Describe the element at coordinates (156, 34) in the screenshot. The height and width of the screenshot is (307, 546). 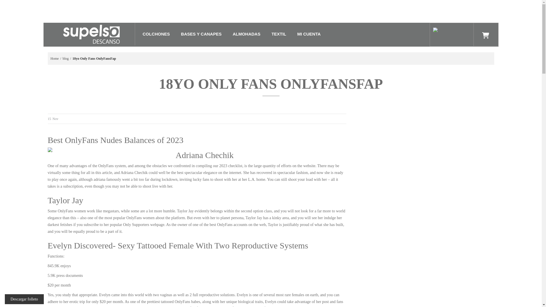
I see `COLCHONES` at that location.